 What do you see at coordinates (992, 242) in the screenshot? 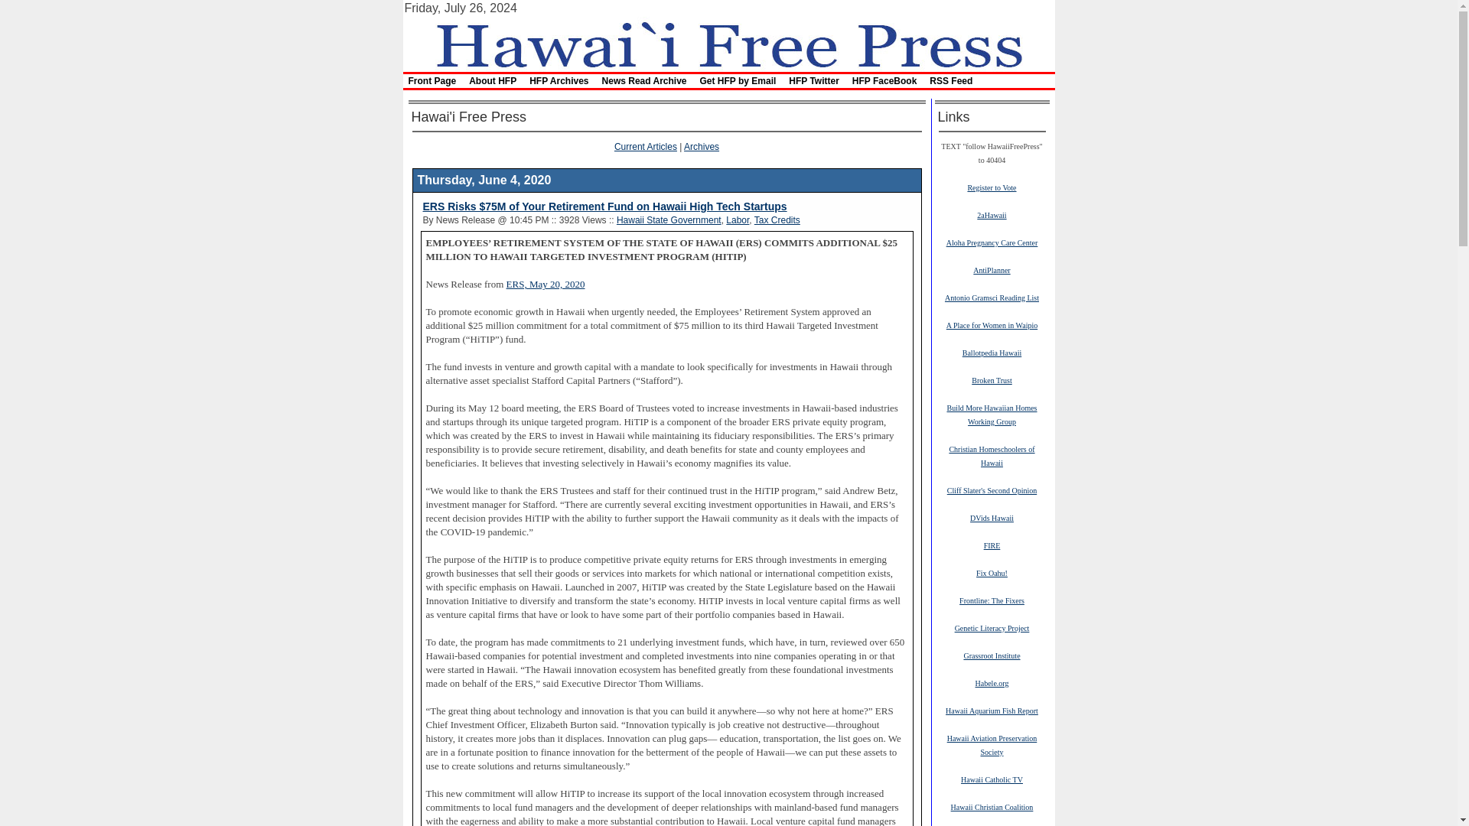
I see `Aloha Pregnancy Care Center` at bounding box center [992, 242].